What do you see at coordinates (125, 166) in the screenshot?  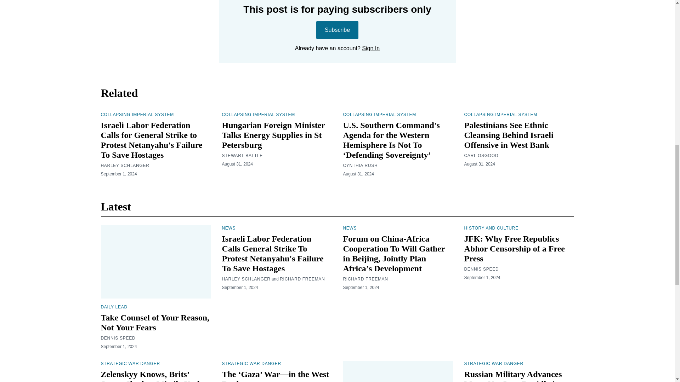 I see `HARLEY SCHLANGER` at bounding box center [125, 166].